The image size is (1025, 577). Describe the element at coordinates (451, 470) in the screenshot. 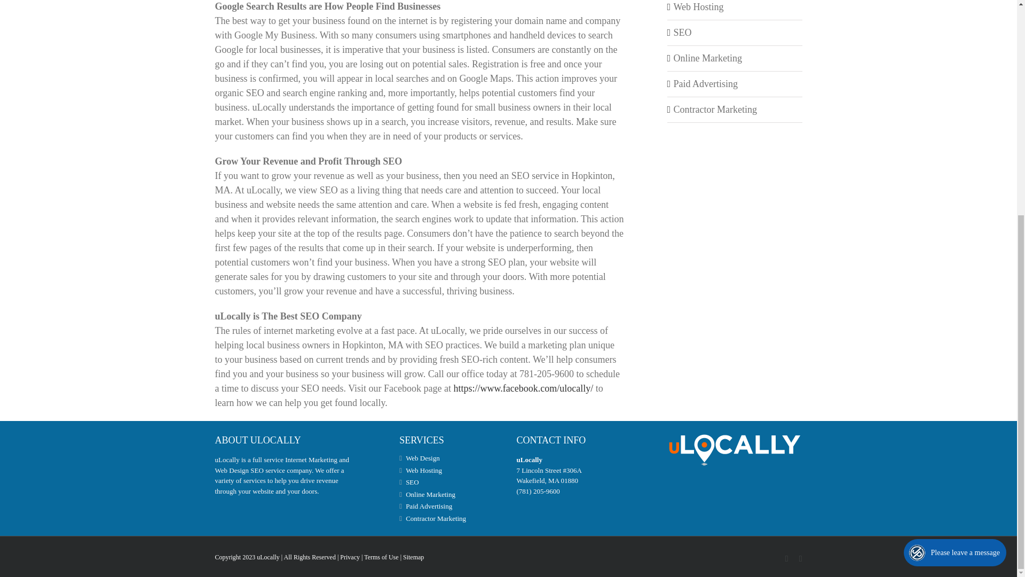

I see `Web Hosting` at that location.